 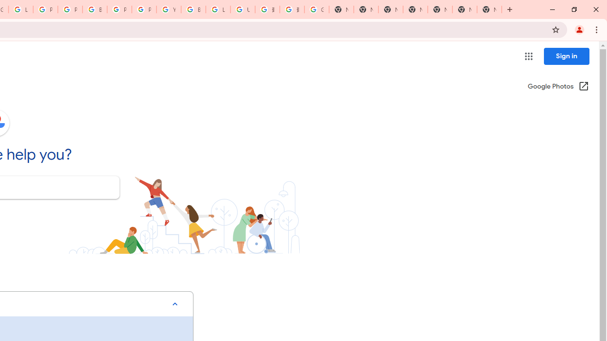 I want to click on Privacy Help Center - Policies Help, so click(x=46, y=9).